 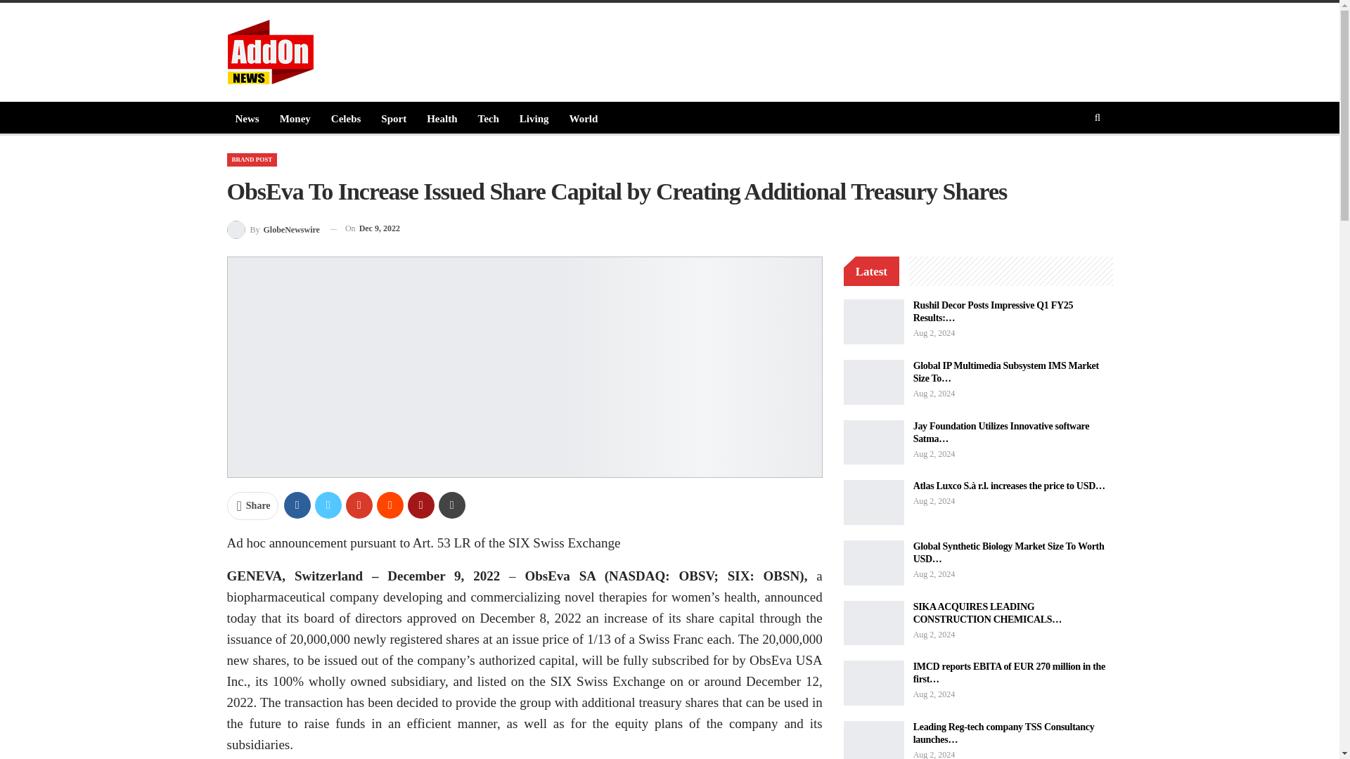 I want to click on By GlobeNewswire, so click(x=273, y=229).